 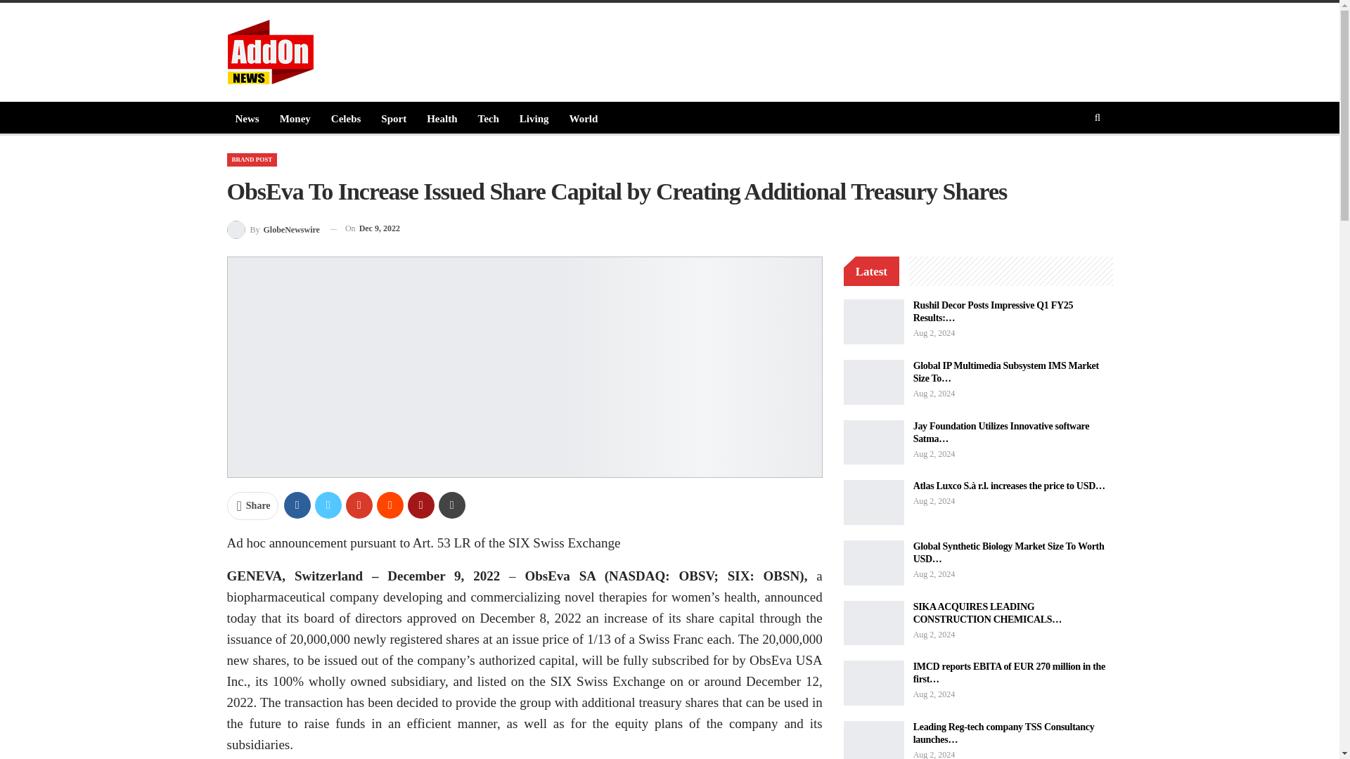 I want to click on By GlobeNewswire, so click(x=273, y=229).